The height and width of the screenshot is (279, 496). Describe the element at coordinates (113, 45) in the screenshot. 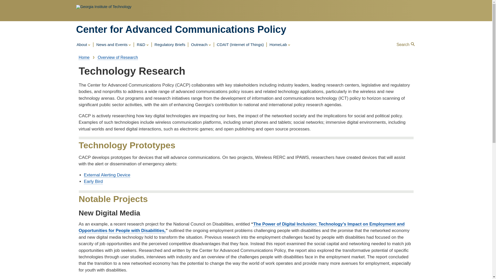

I see `News and Events` at that location.